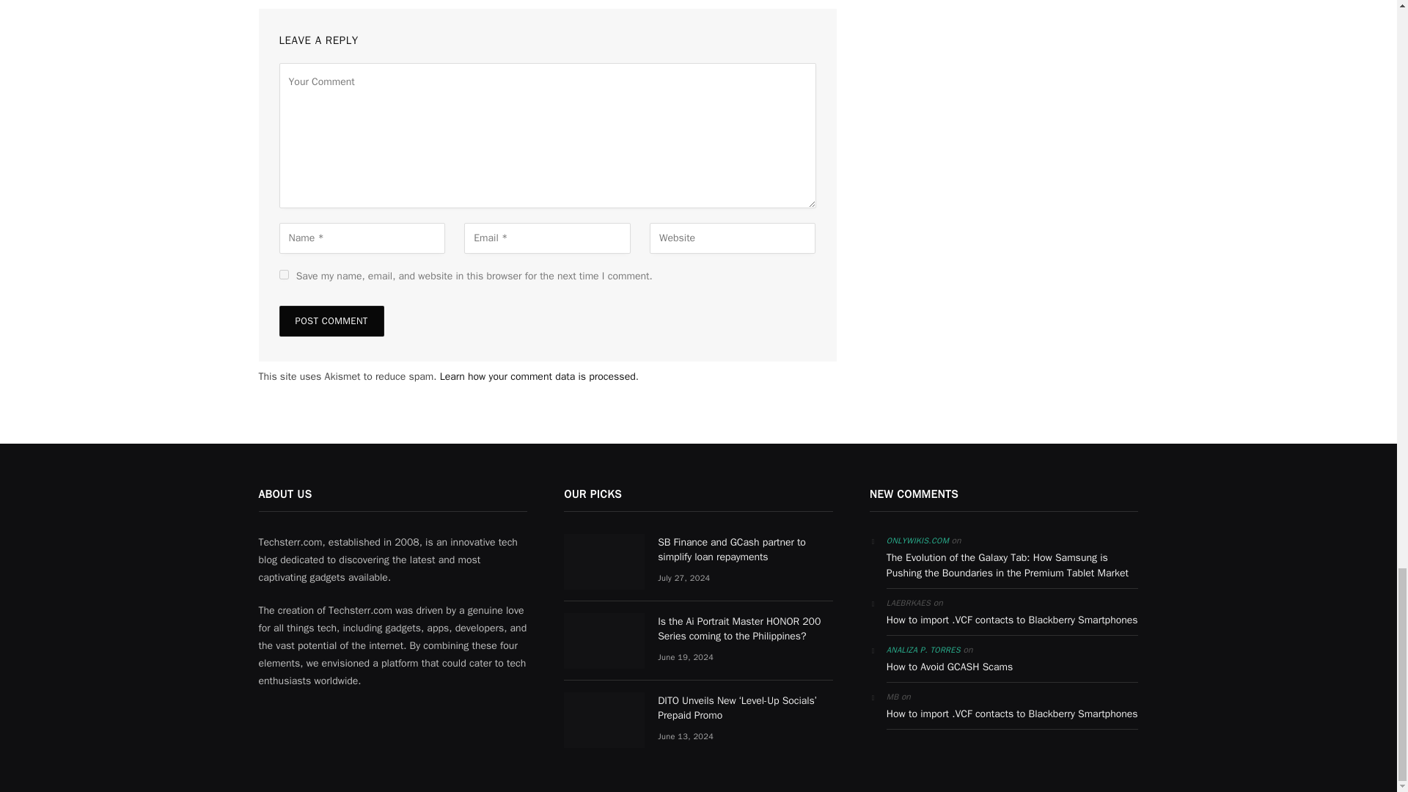 Image resolution: width=1408 pixels, height=792 pixels. I want to click on Post Comment, so click(331, 321).